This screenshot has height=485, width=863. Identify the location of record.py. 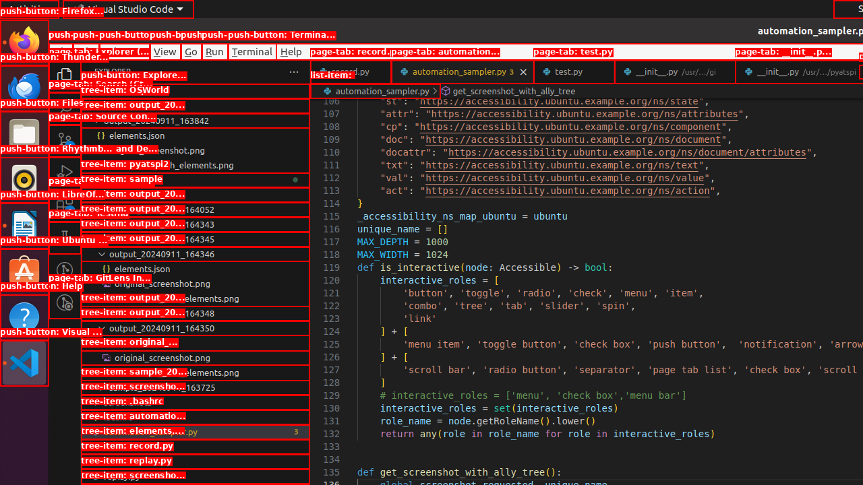
(351, 71).